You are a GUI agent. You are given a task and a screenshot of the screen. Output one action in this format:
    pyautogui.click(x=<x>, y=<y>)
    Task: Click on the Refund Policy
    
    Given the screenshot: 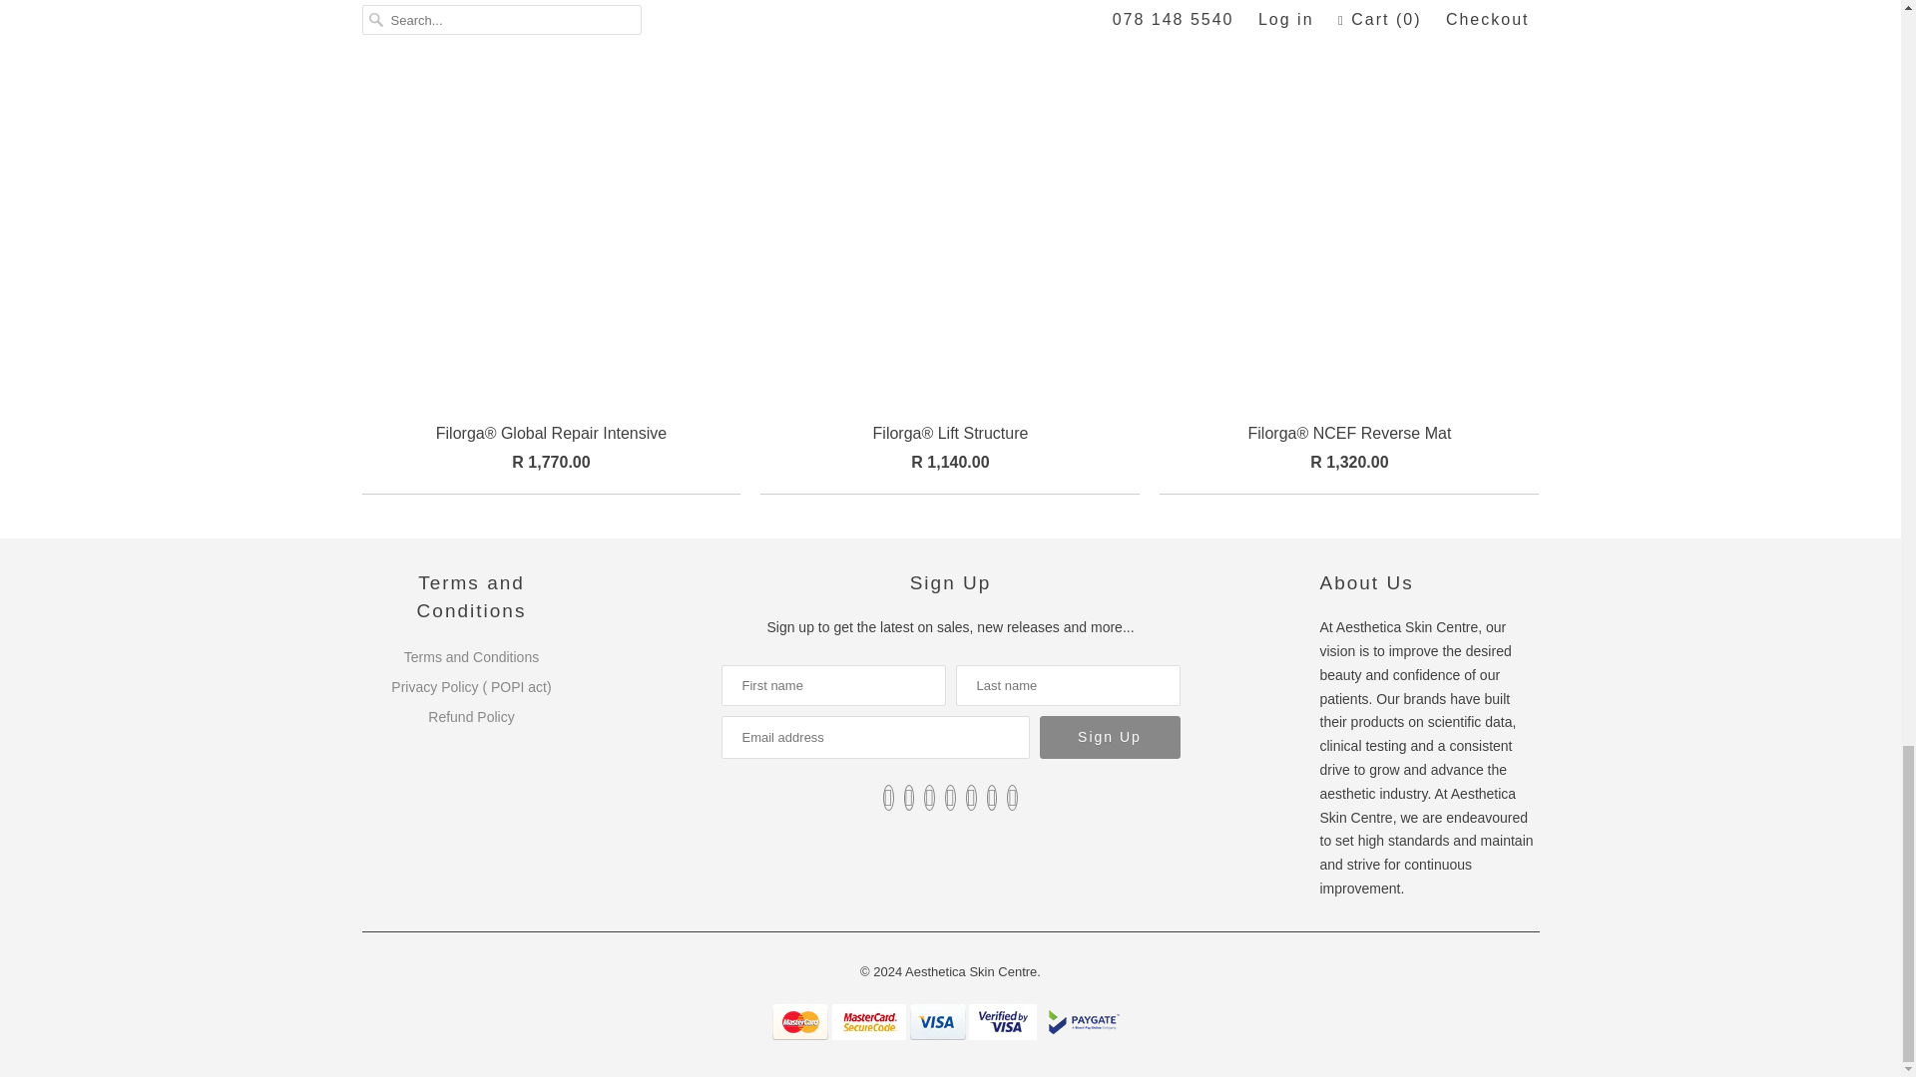 What is the action you would take?
    pyautogui.click(x=470, y=716)
    